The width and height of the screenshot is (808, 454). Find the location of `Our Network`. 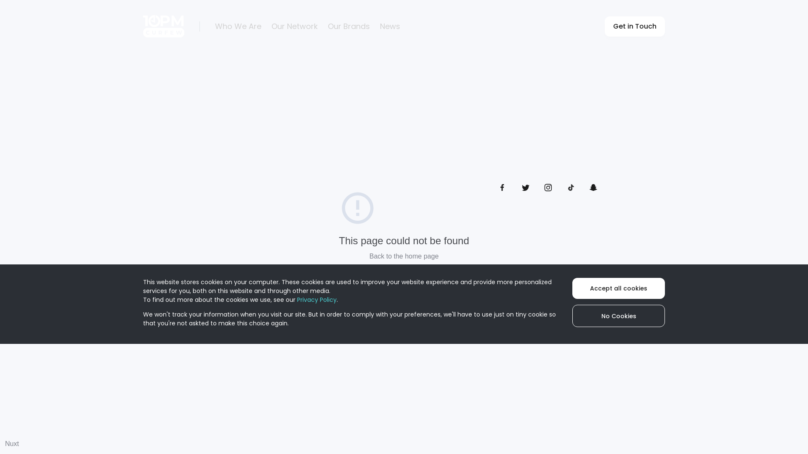

Our Network is located at coordinates (513, 160).